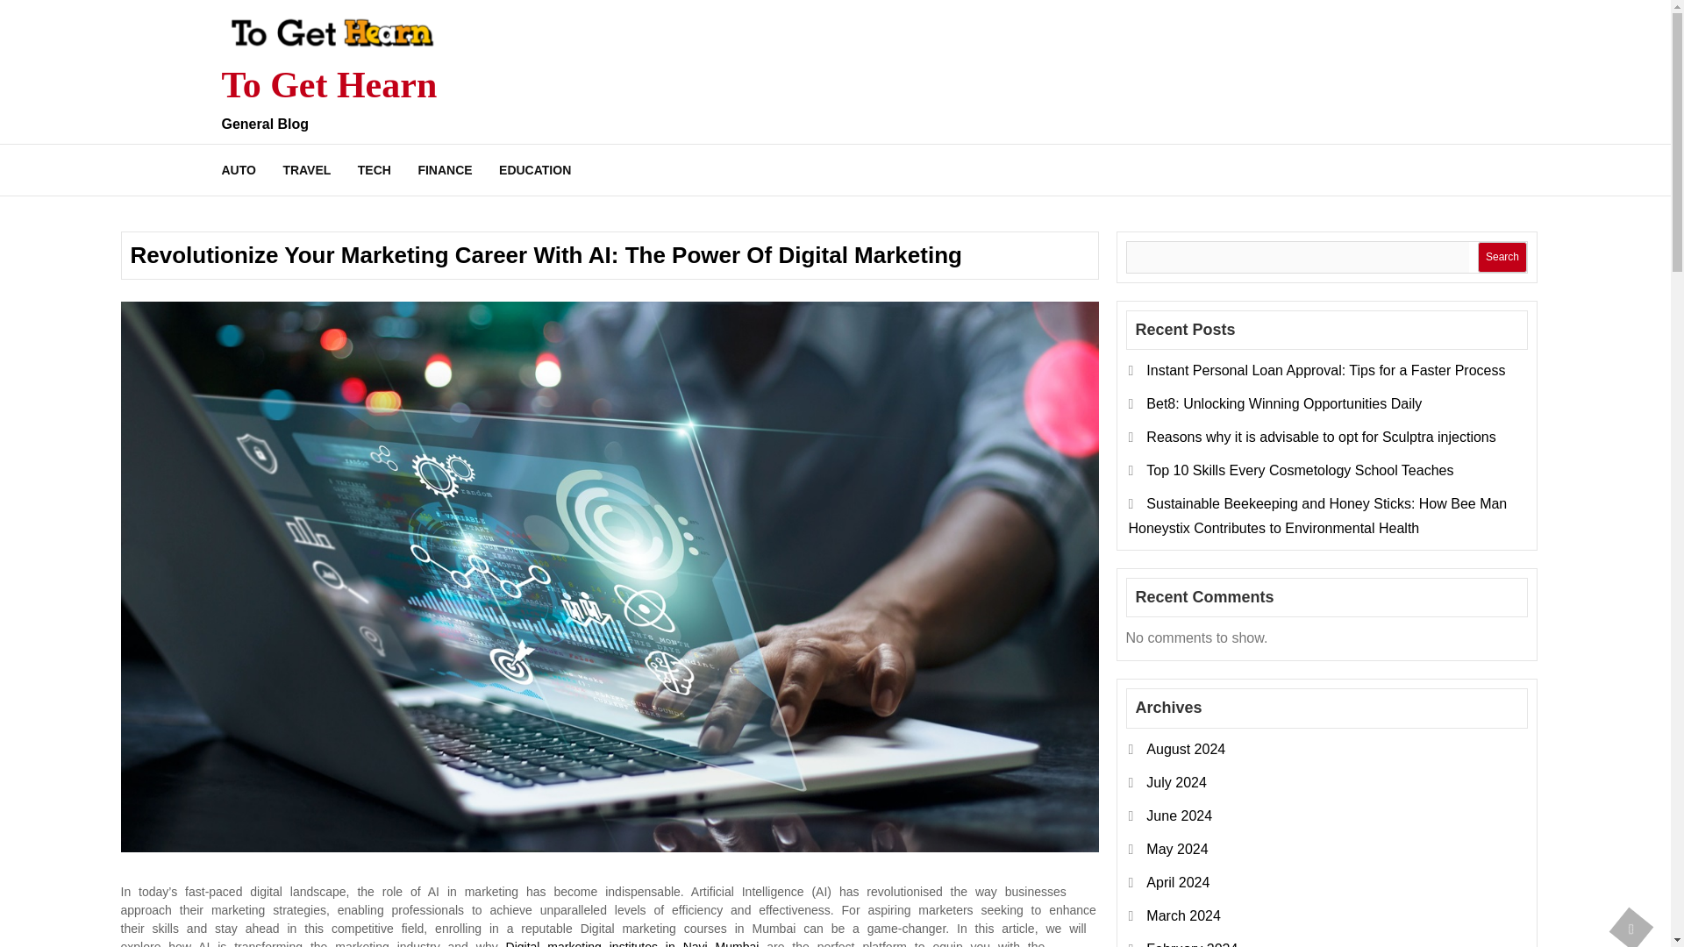 The width and height of the screenshot is (1684, 947). Describe the element at coordinates (306, 169) in the screenshot. I see `TRAVEL` at that location.